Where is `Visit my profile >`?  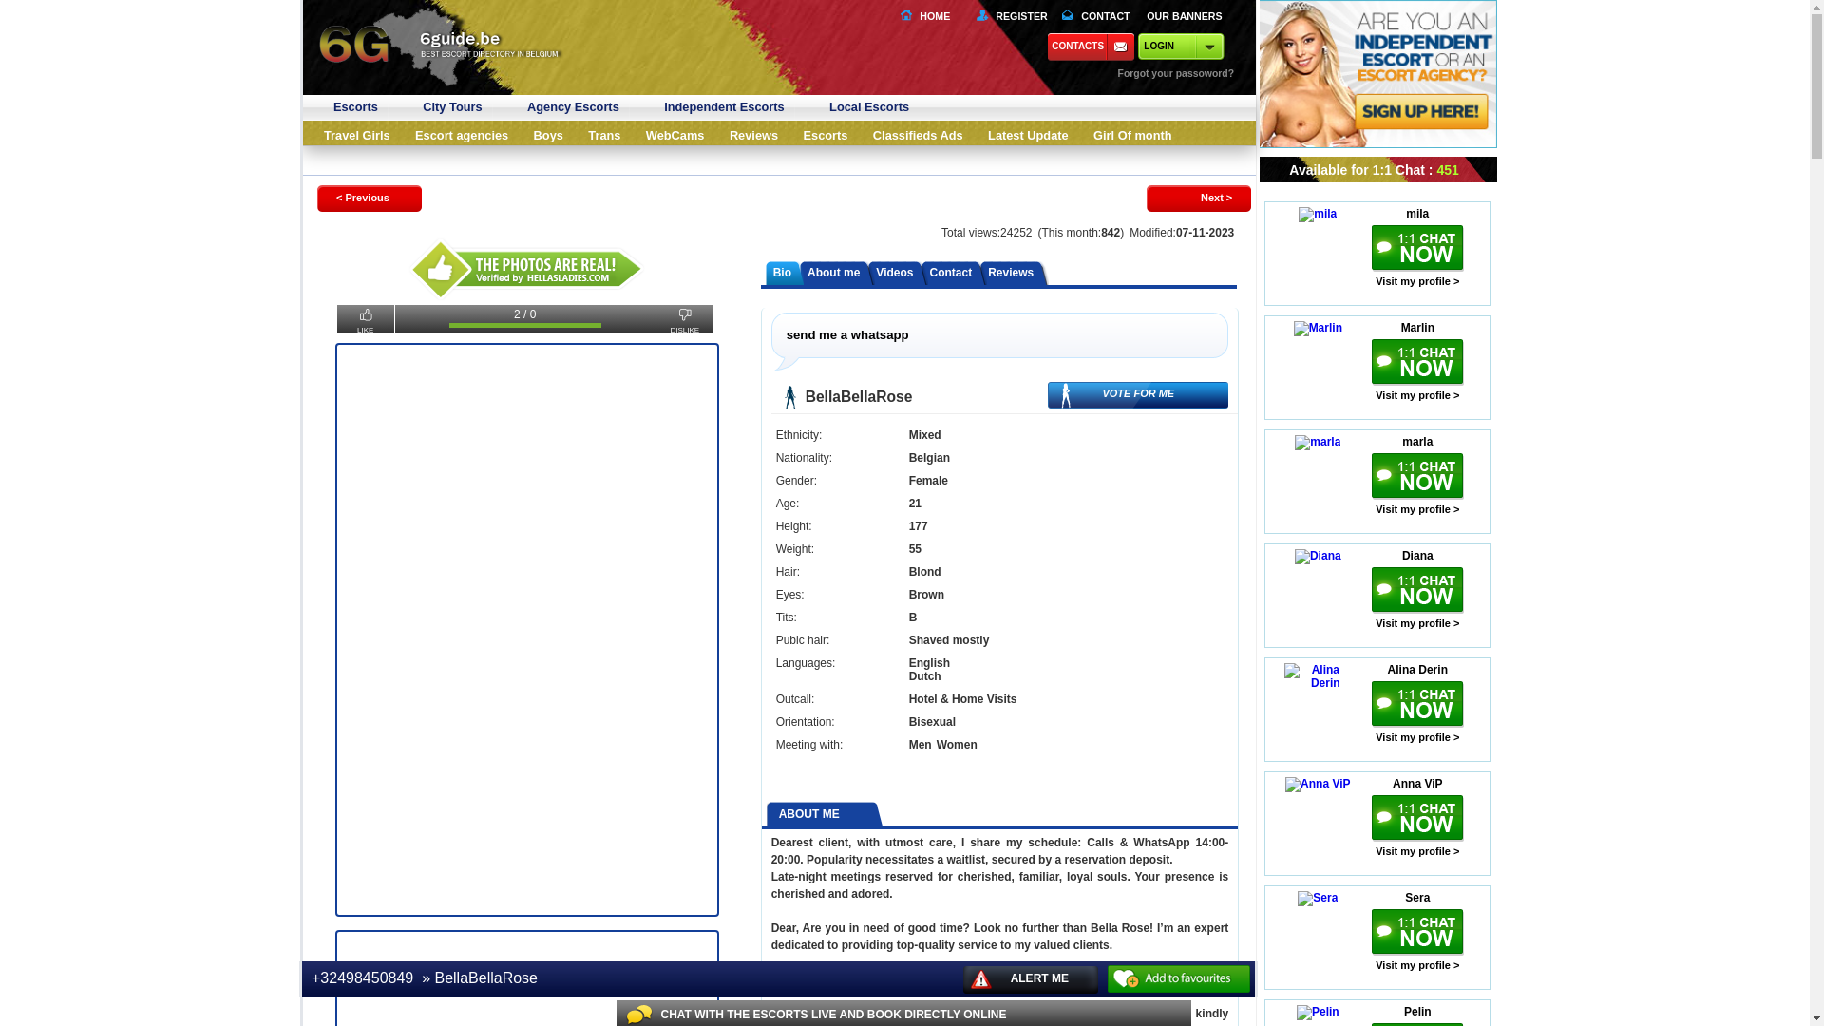
Visit my profile > is located at coordinates (1417, 965).